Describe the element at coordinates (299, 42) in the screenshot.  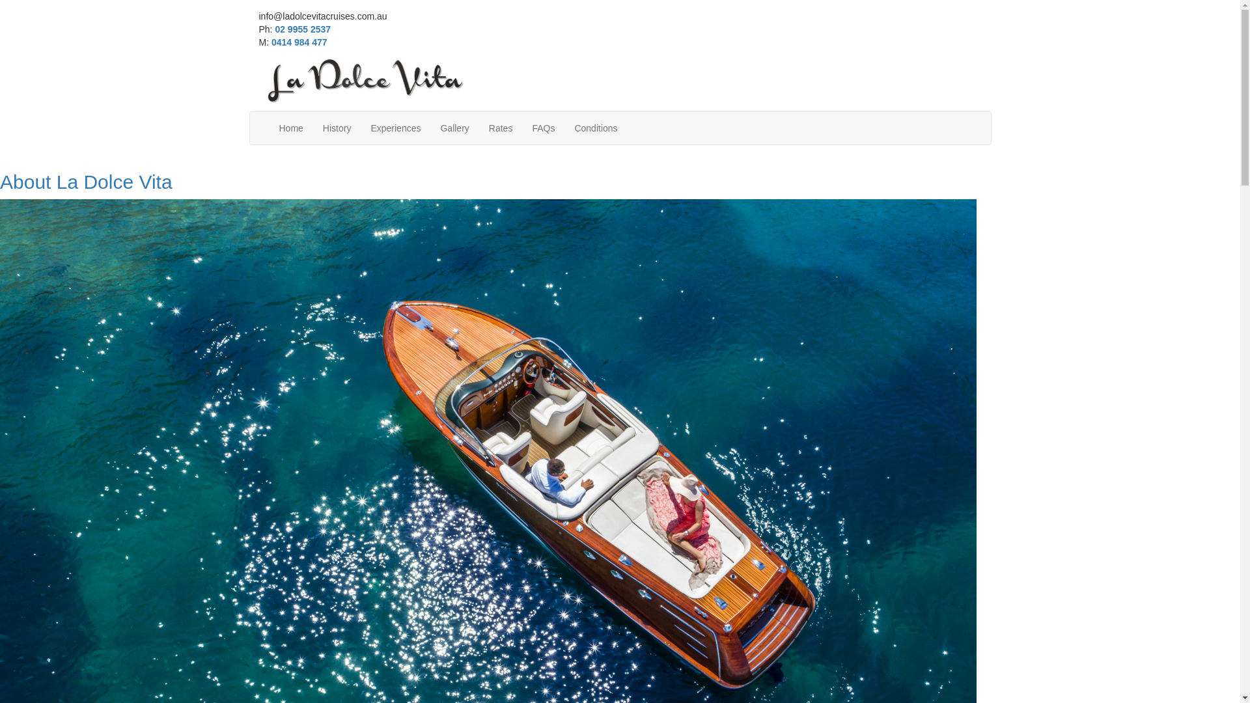
I see `0414 984 477` at that location.